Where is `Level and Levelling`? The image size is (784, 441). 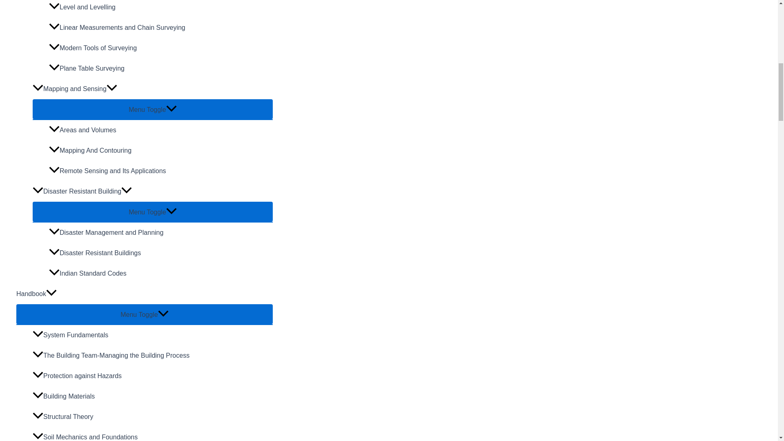 Level and Levelling is located at coordinates (161, 9).